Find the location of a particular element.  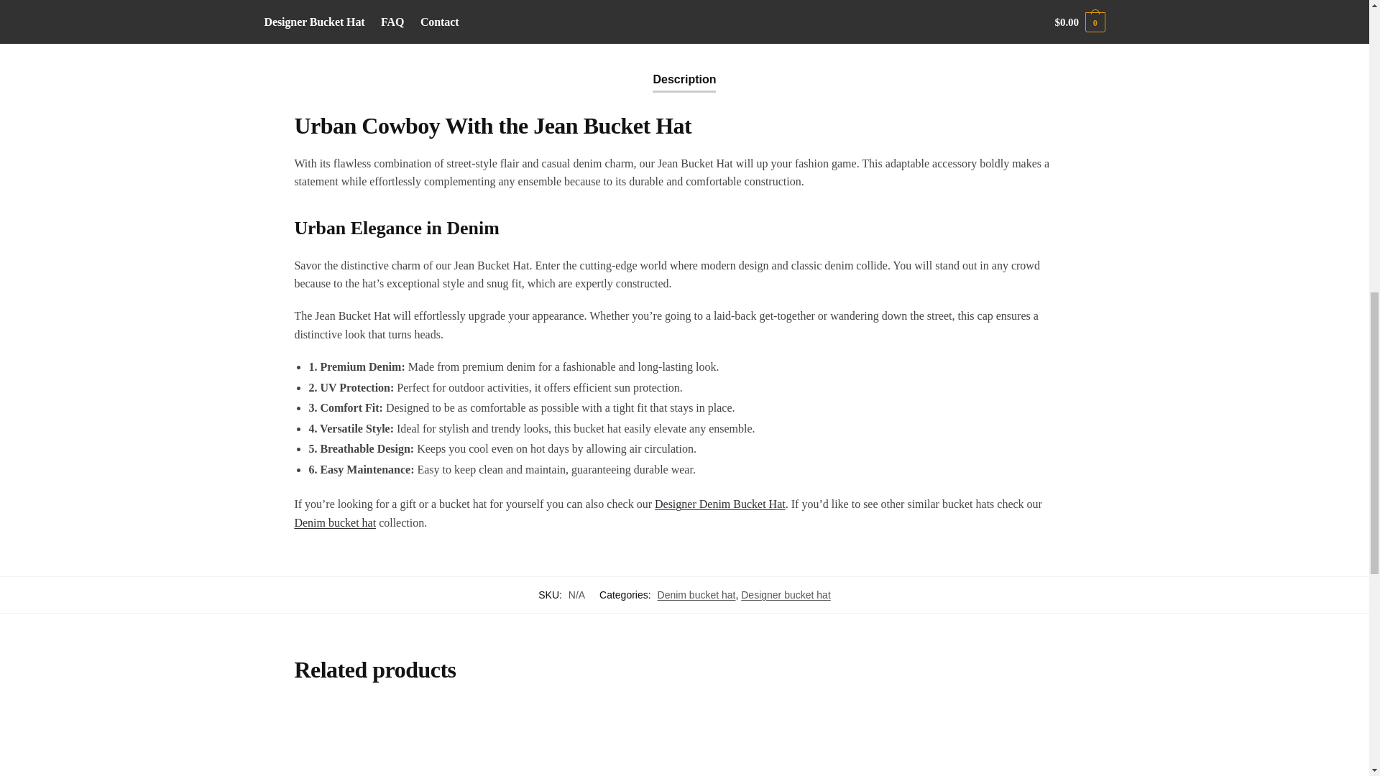

Designer bucket hat is located at coordinates (786, 594).